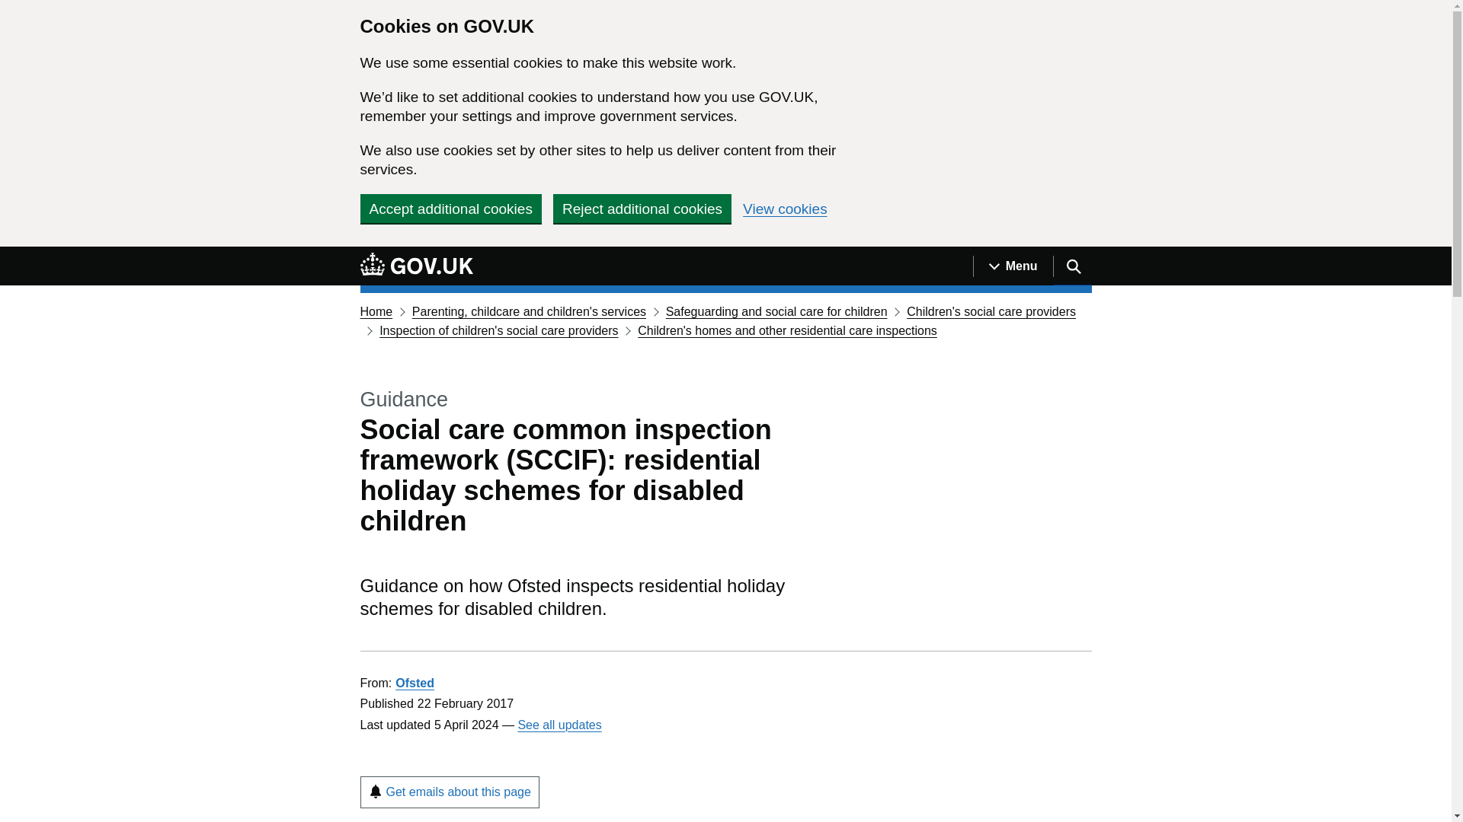 This screenshot has width=1463, height=822. I want to click on Accept additional cookies, so click(450, 208).